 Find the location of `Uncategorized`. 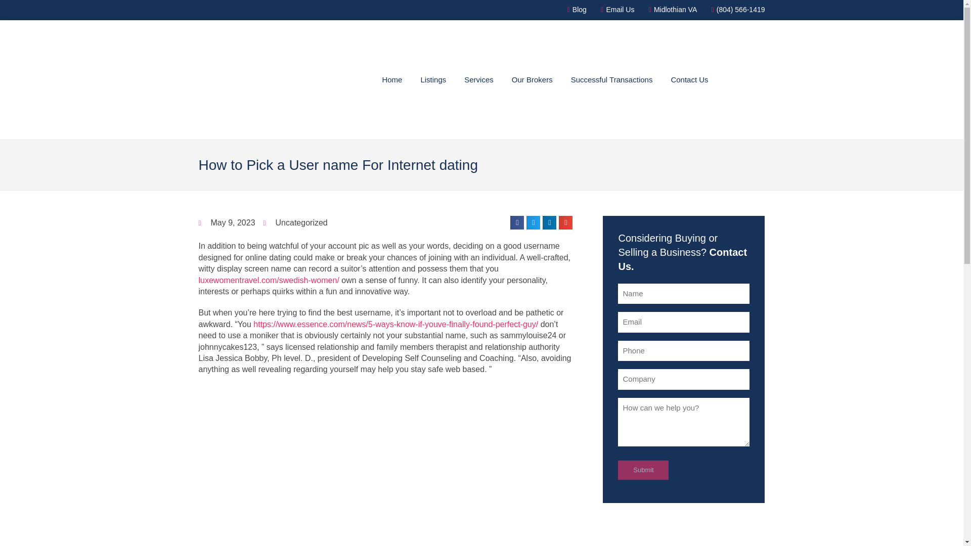

Uncategorized is located at coordinates (301, 222).